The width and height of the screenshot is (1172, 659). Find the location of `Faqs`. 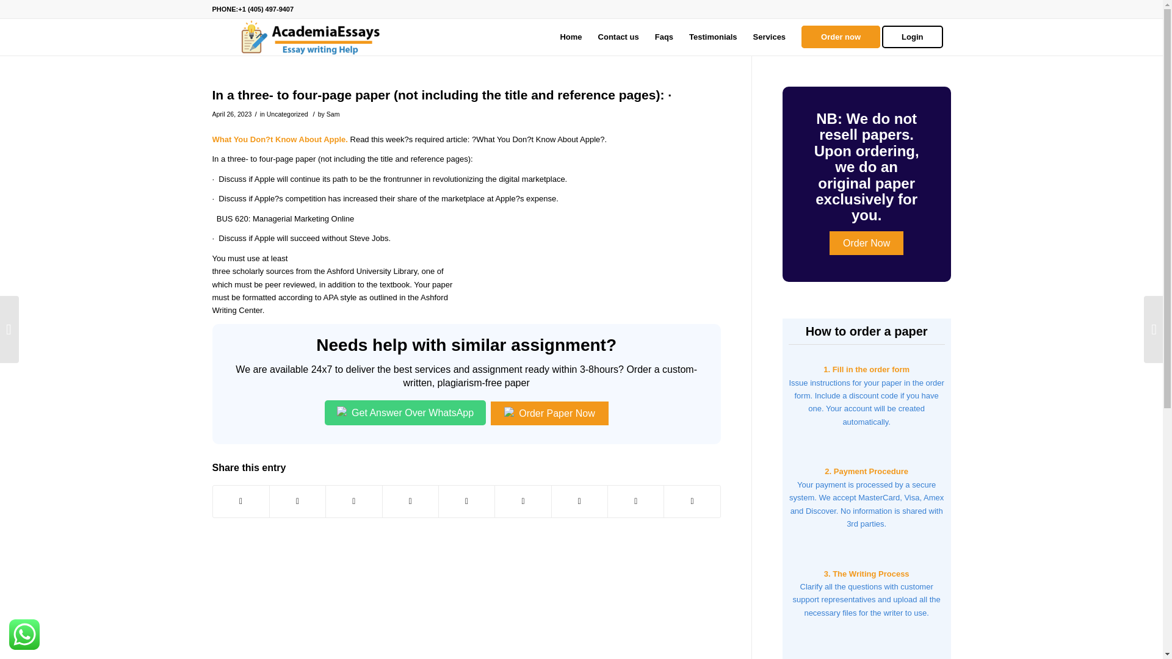

Faqs is located at coordinates (664, 37).